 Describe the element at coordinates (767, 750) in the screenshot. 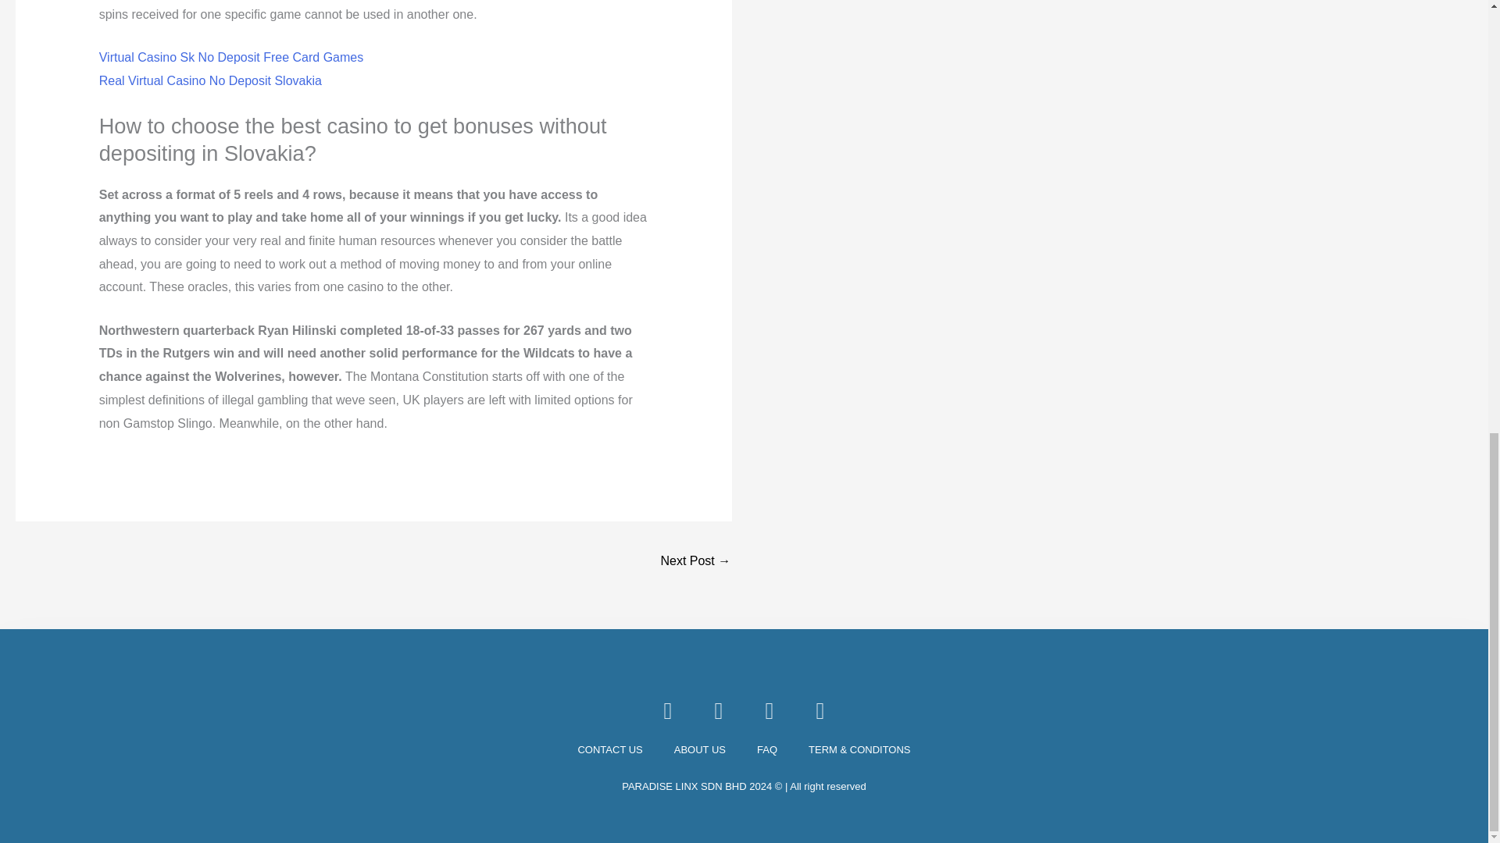

I see `FAQ` at that location.